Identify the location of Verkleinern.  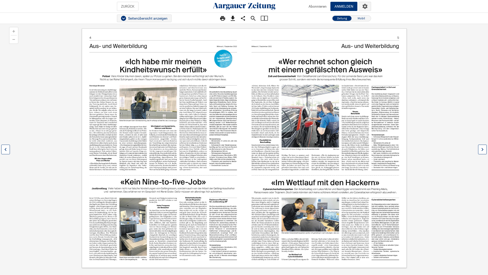
(14, 39).